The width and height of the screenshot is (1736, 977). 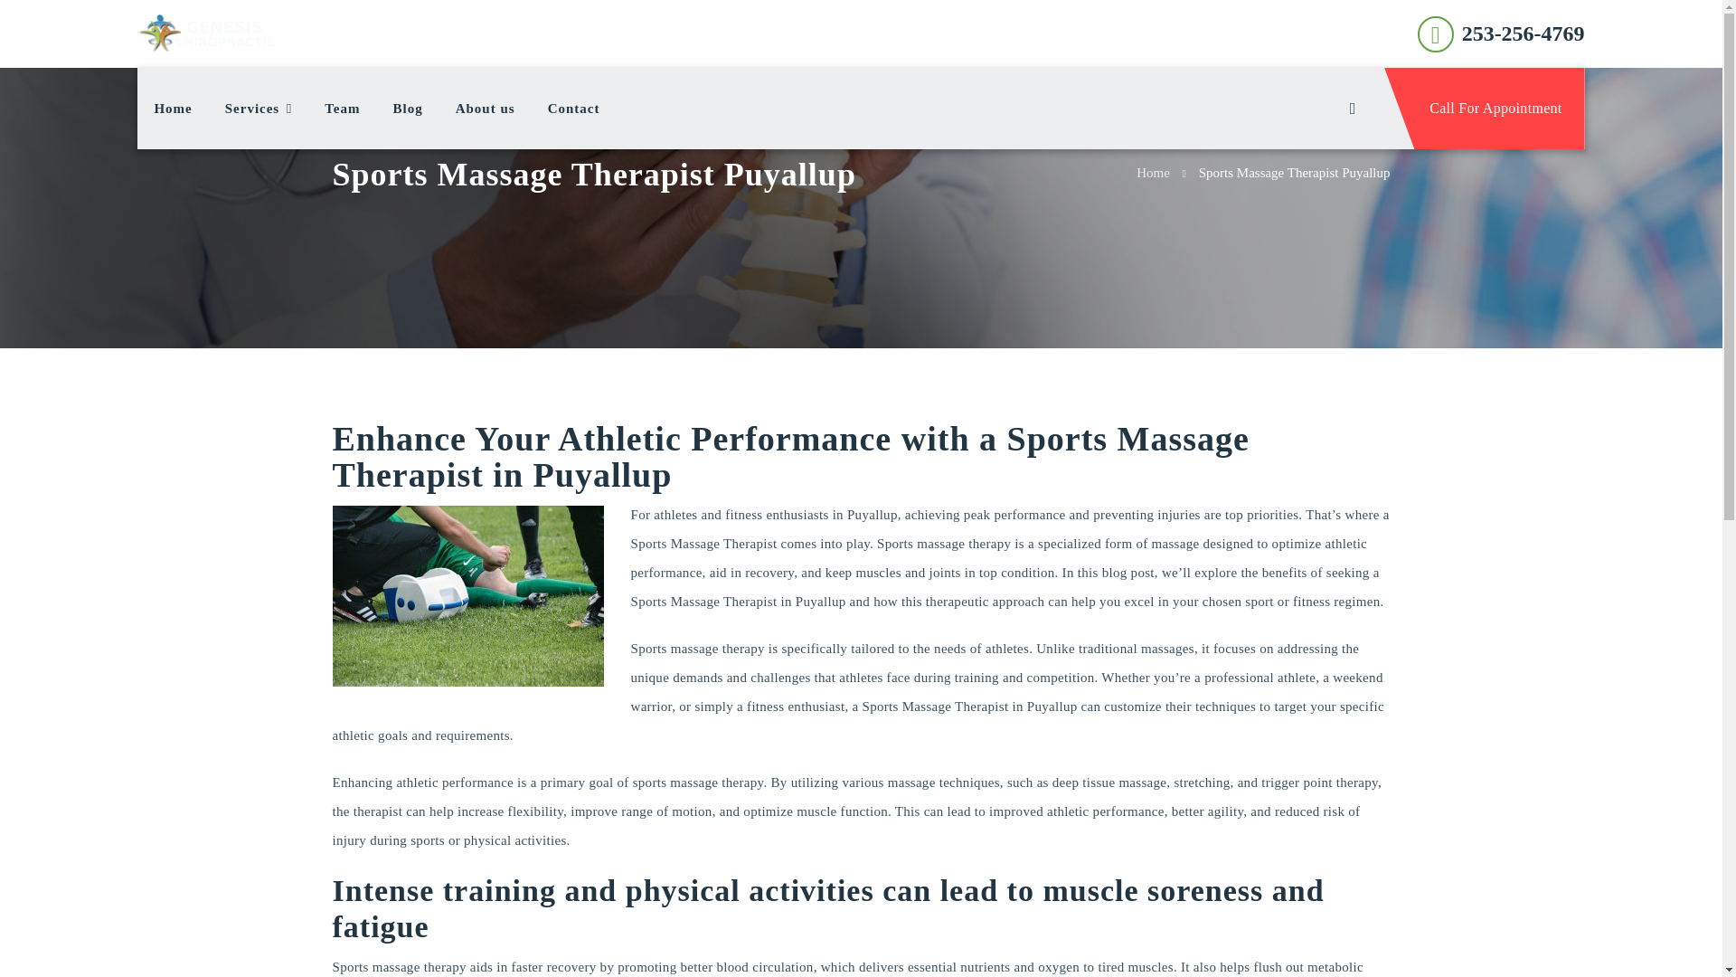 What do you see at coordinates (259, 109) in the screenshot?
I see `Services` at bounding box center [259, 109].